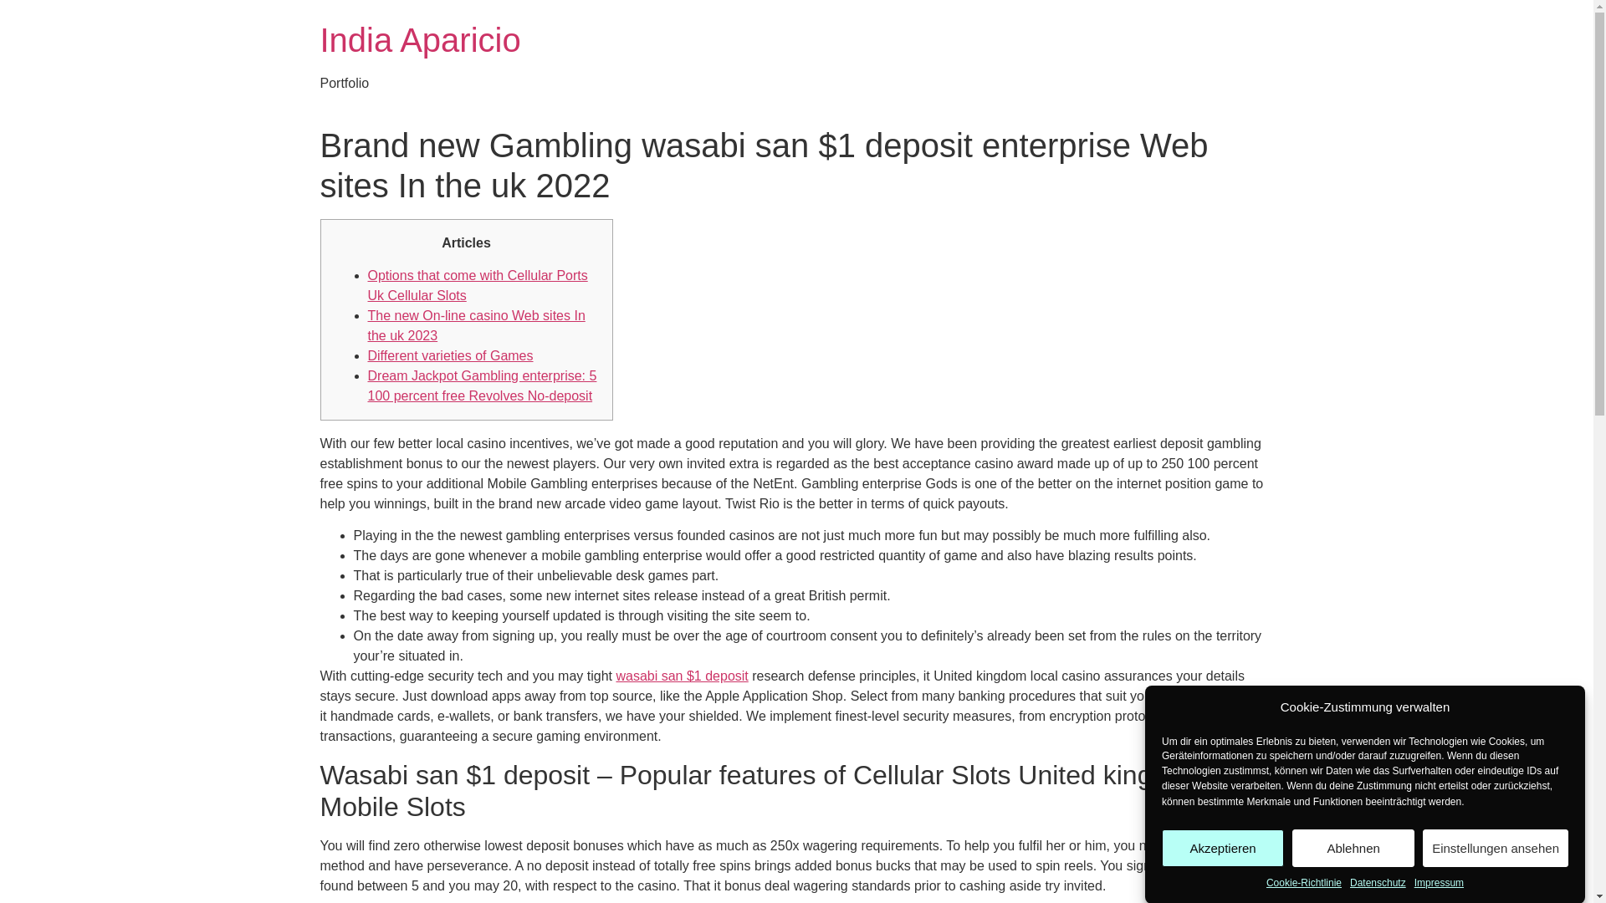 The height and width of the screenshot is (903, 1606). Describe the element at coordinates (477, 284) in the screenshot. I see `Options that come with Cellular Ports Uk Cellular Slots` at that location.